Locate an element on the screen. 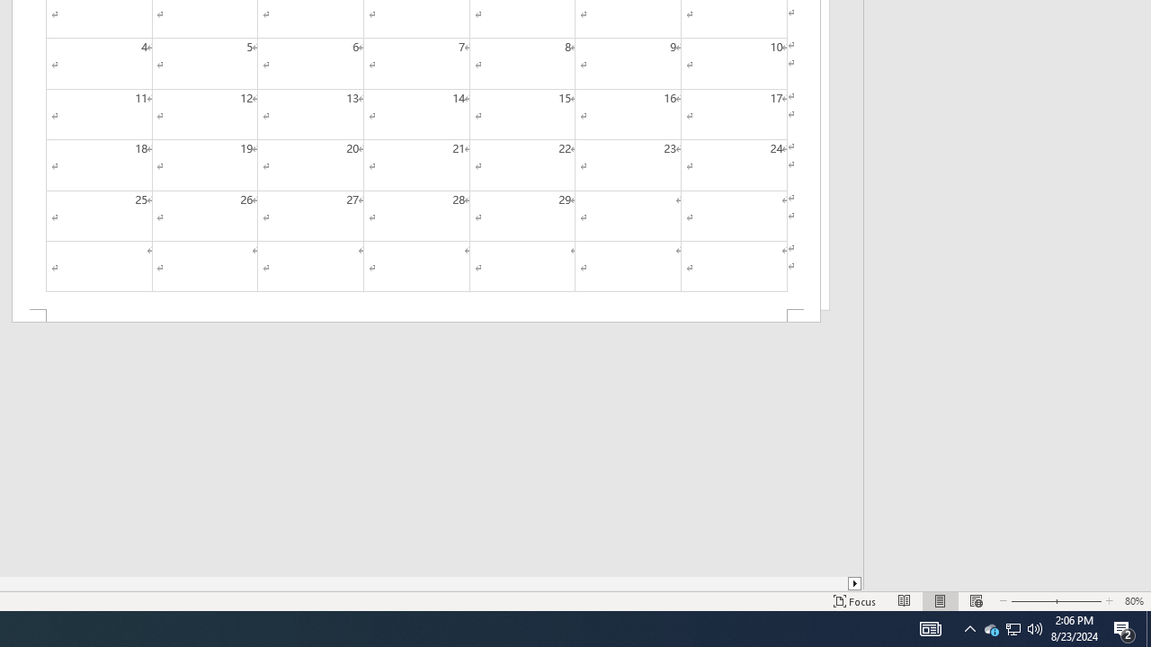 This screenshot has height=647, width=1151. Footer -Section 2- is located at coordinates (415, 316).